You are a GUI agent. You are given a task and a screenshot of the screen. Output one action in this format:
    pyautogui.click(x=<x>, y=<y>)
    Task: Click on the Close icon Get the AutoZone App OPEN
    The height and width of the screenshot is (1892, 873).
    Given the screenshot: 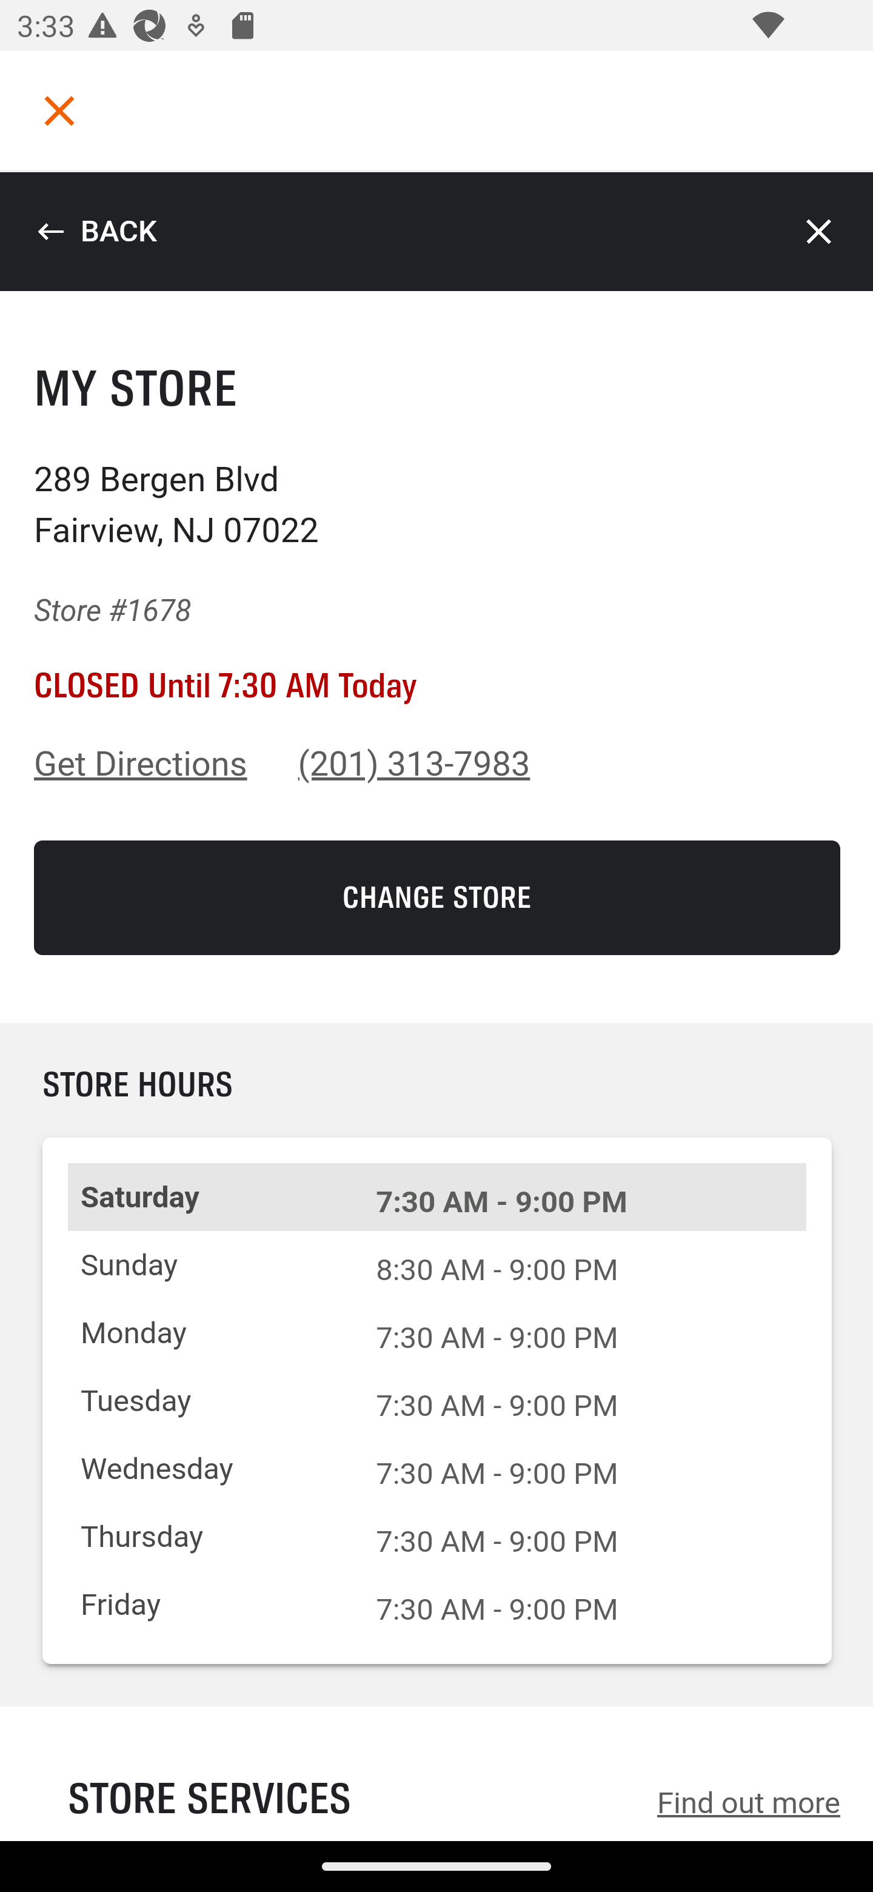 What is the action you would take?
    pyautogui.click(x=436, y=1757)
    